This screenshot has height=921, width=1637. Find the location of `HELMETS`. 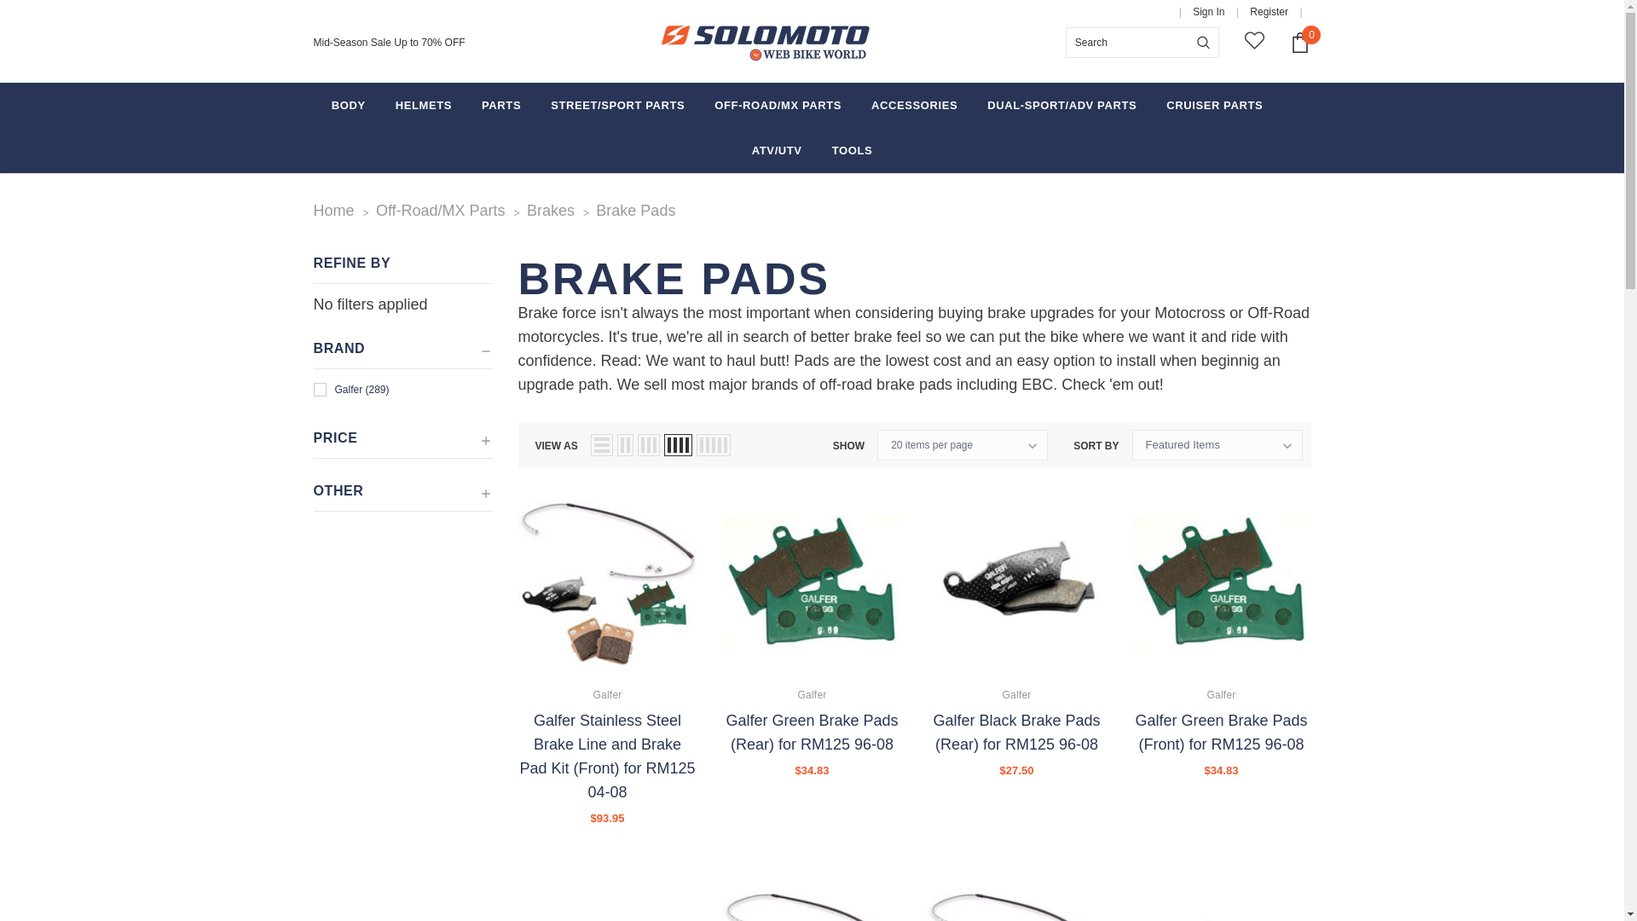

HELMETS is located at coordinates (423, 106).